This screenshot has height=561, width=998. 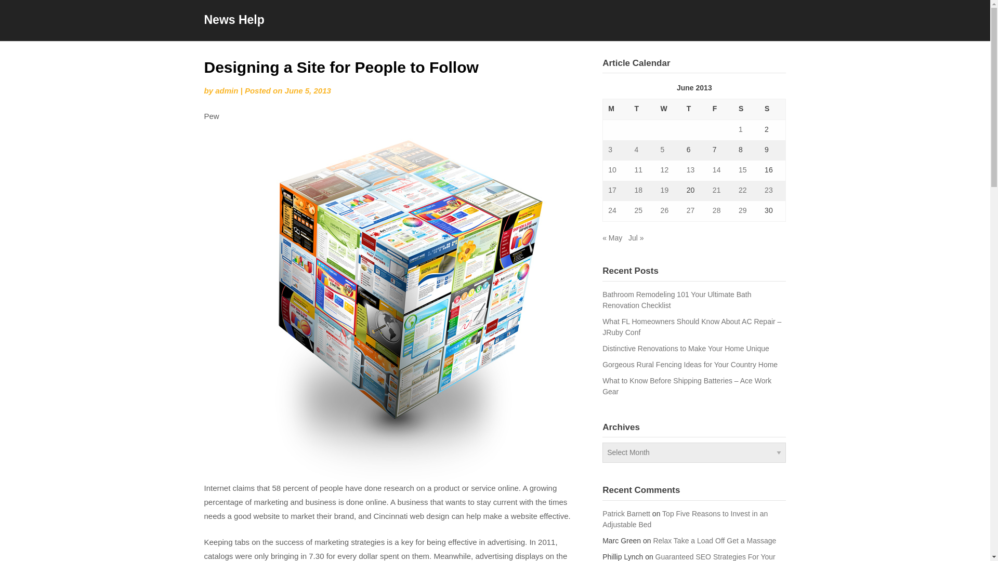 I want to click on Monday, so click(x=616, y=110).